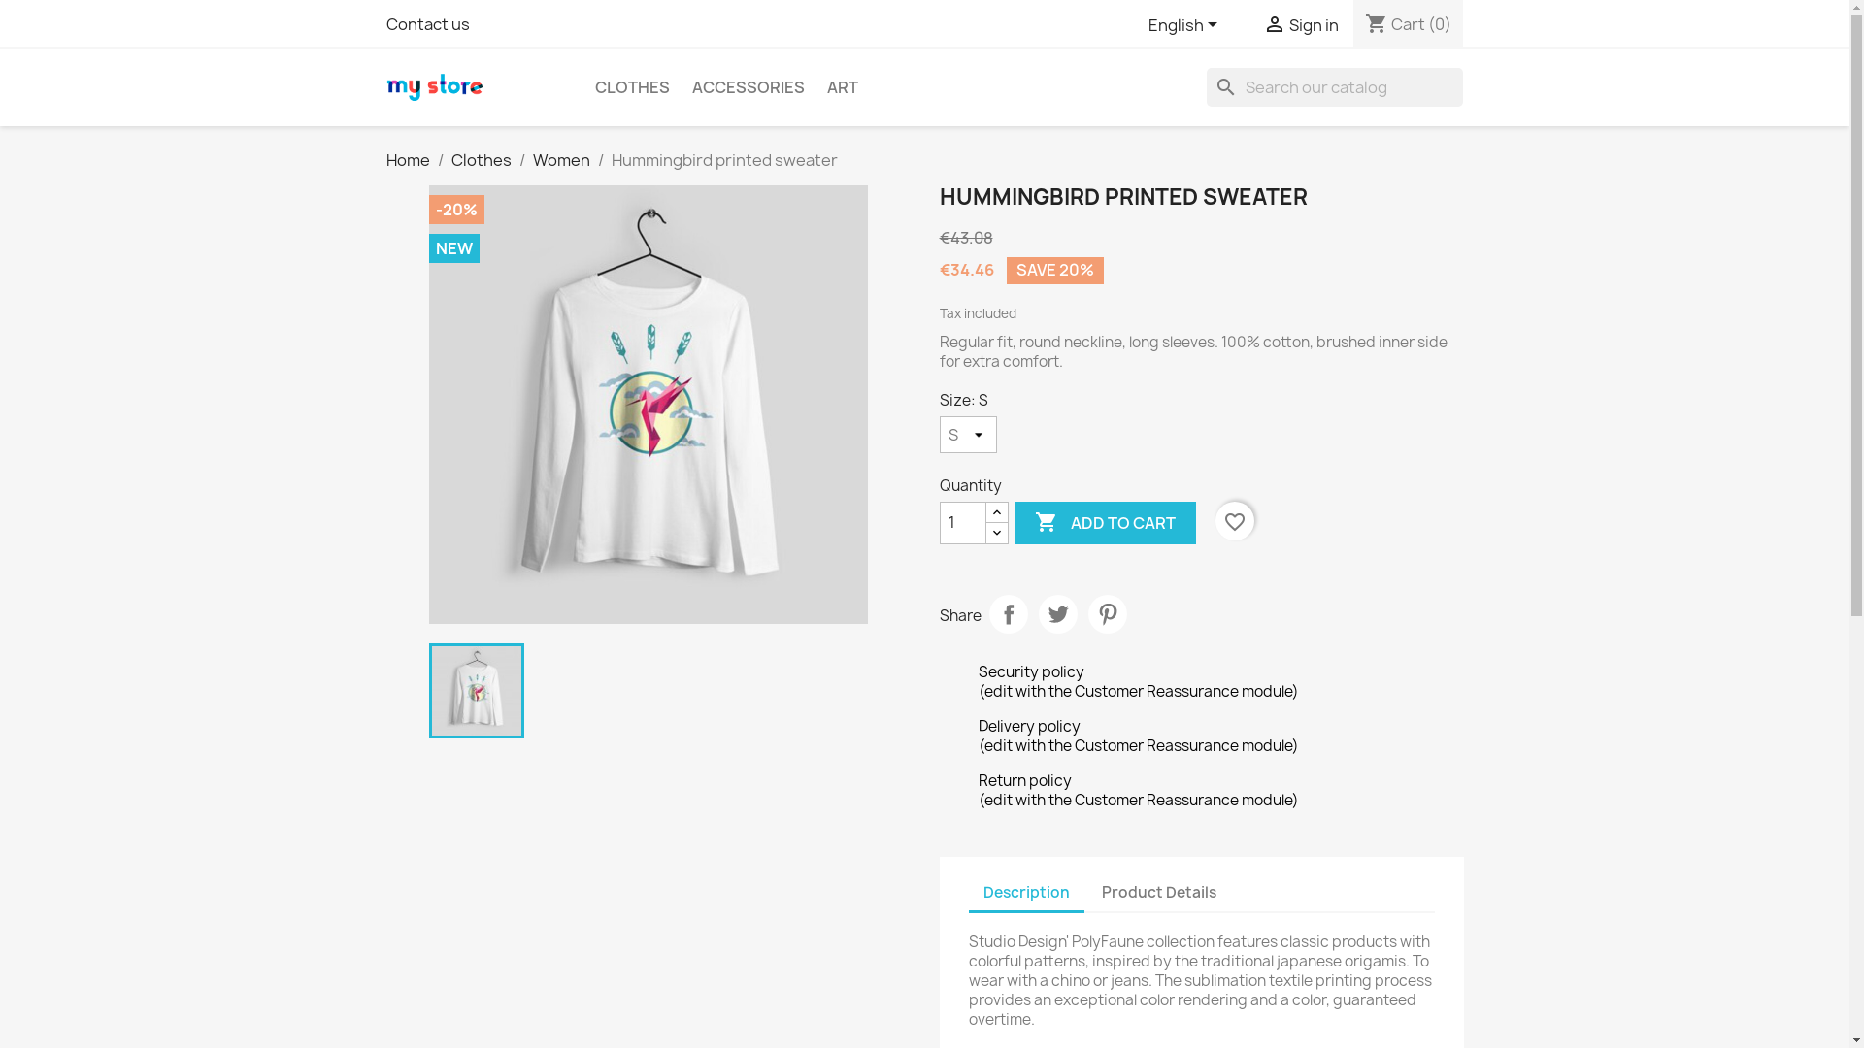 This screenshot has width=1864, height=1048. Describe the element at coordinates (408, 160) in the screenshot. I see `Home` at that location.